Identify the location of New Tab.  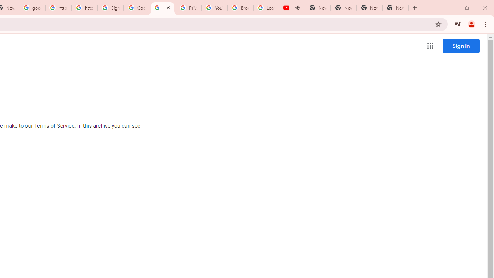
(395, 8).